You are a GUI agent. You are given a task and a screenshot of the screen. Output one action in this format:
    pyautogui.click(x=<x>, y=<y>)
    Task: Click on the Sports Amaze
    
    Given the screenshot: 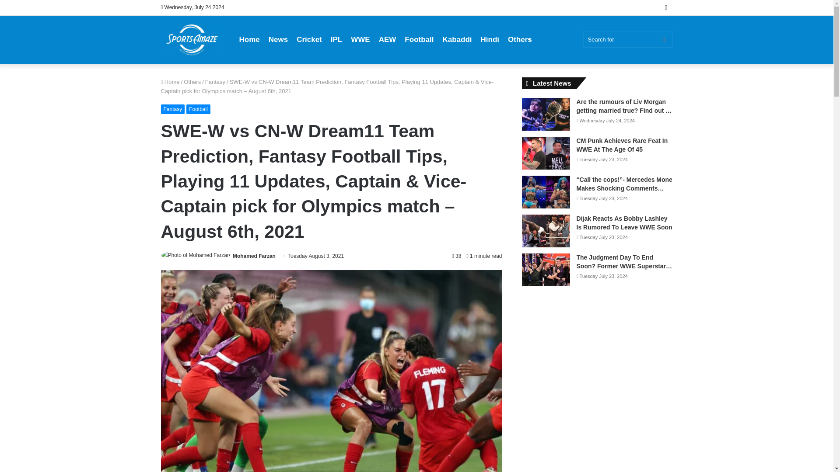 What is the action you would take?
    pyautogui.click(x=192, y=40)
    